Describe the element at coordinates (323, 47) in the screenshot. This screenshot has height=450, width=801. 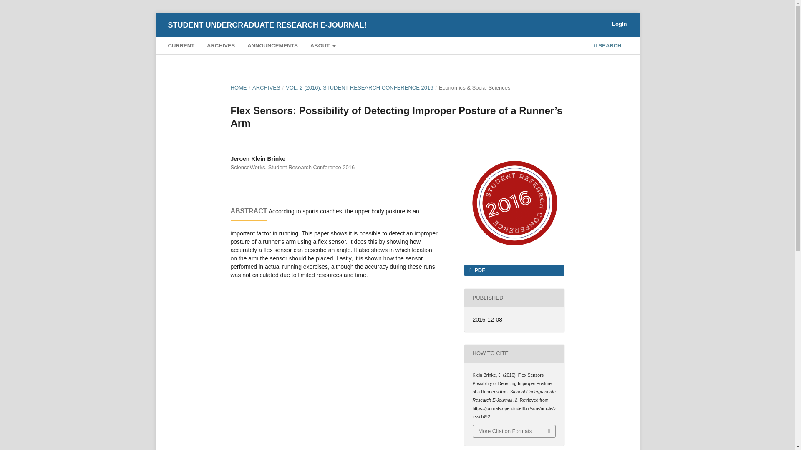
I see `ABOUT` at that location.